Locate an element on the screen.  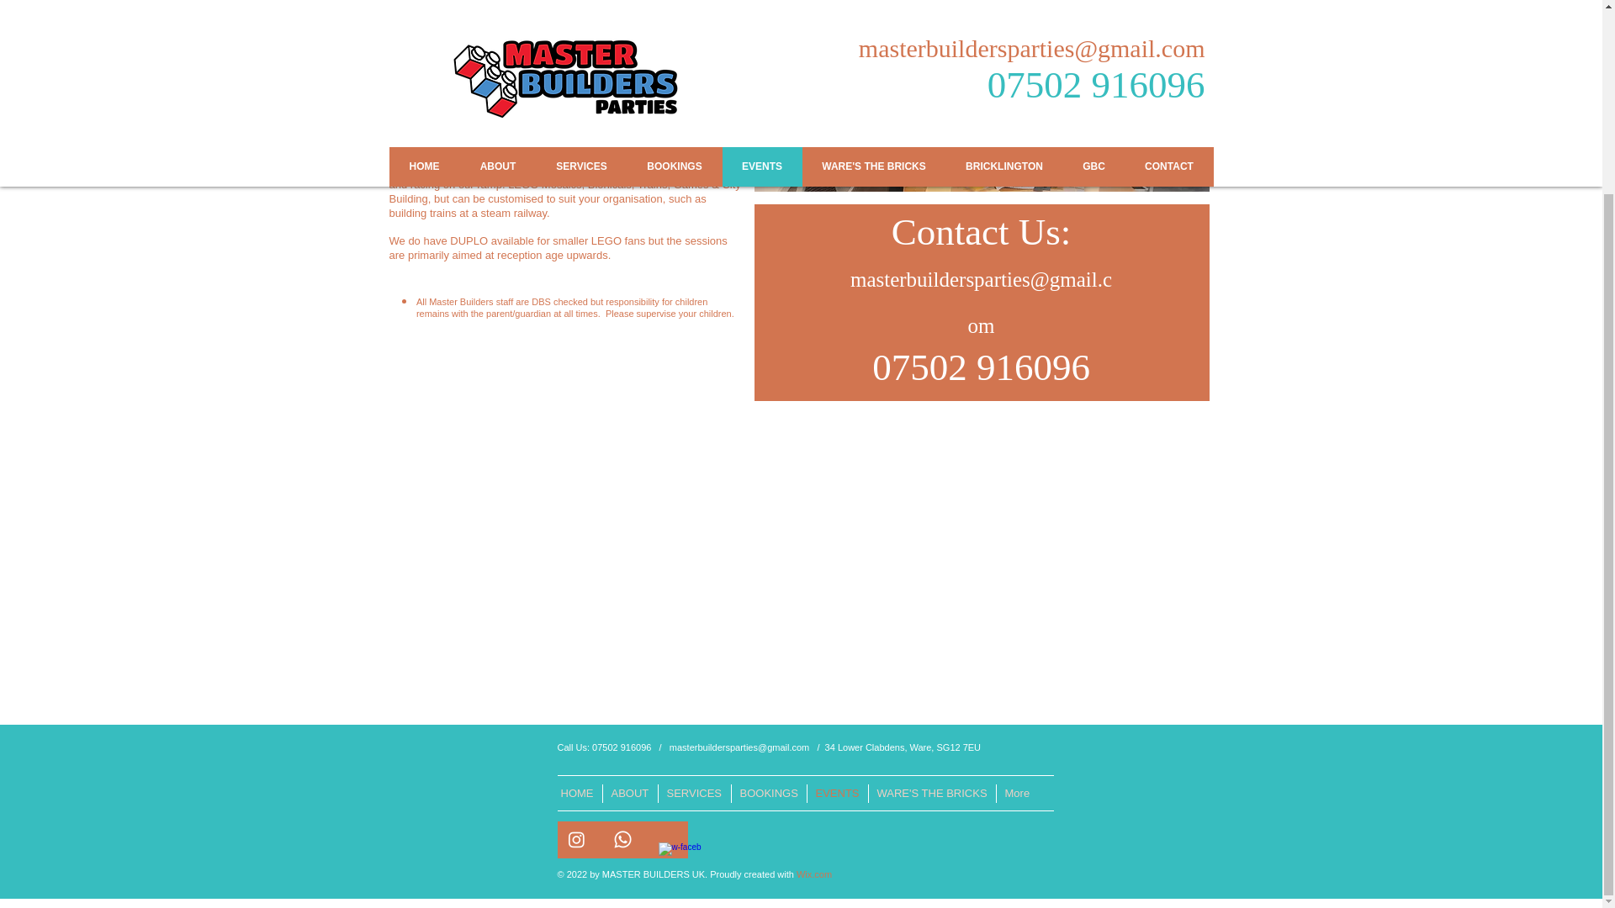
BOOKINGS is located at coordinates (767, 794).